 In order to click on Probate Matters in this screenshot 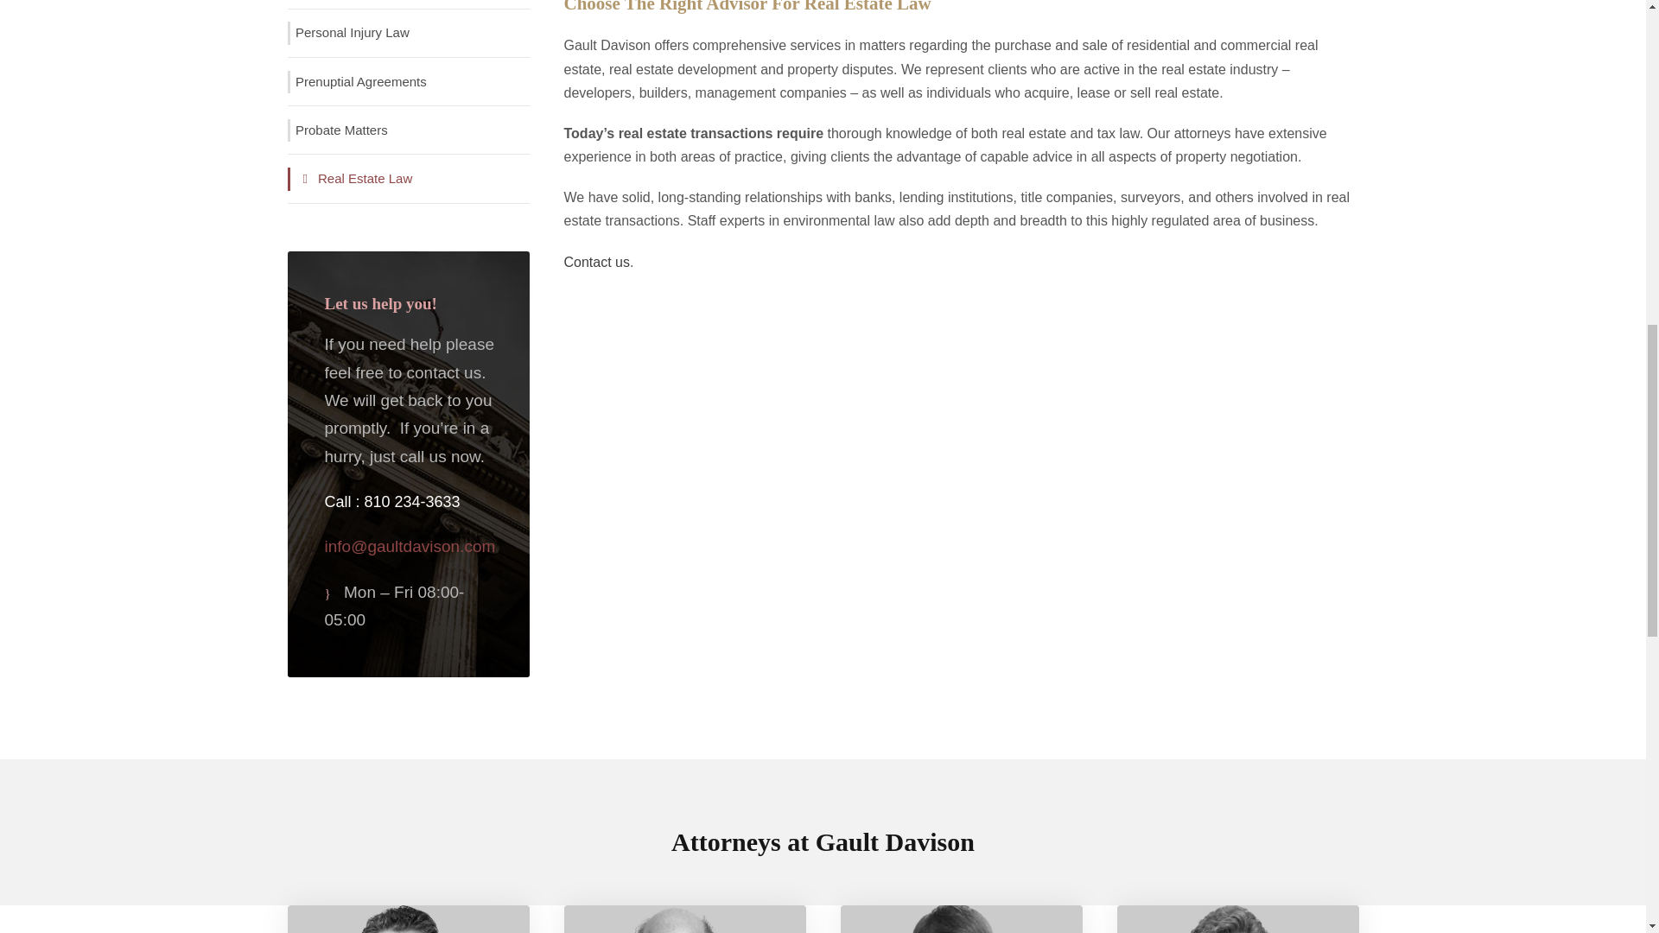, I will do `click(339, 131)`.